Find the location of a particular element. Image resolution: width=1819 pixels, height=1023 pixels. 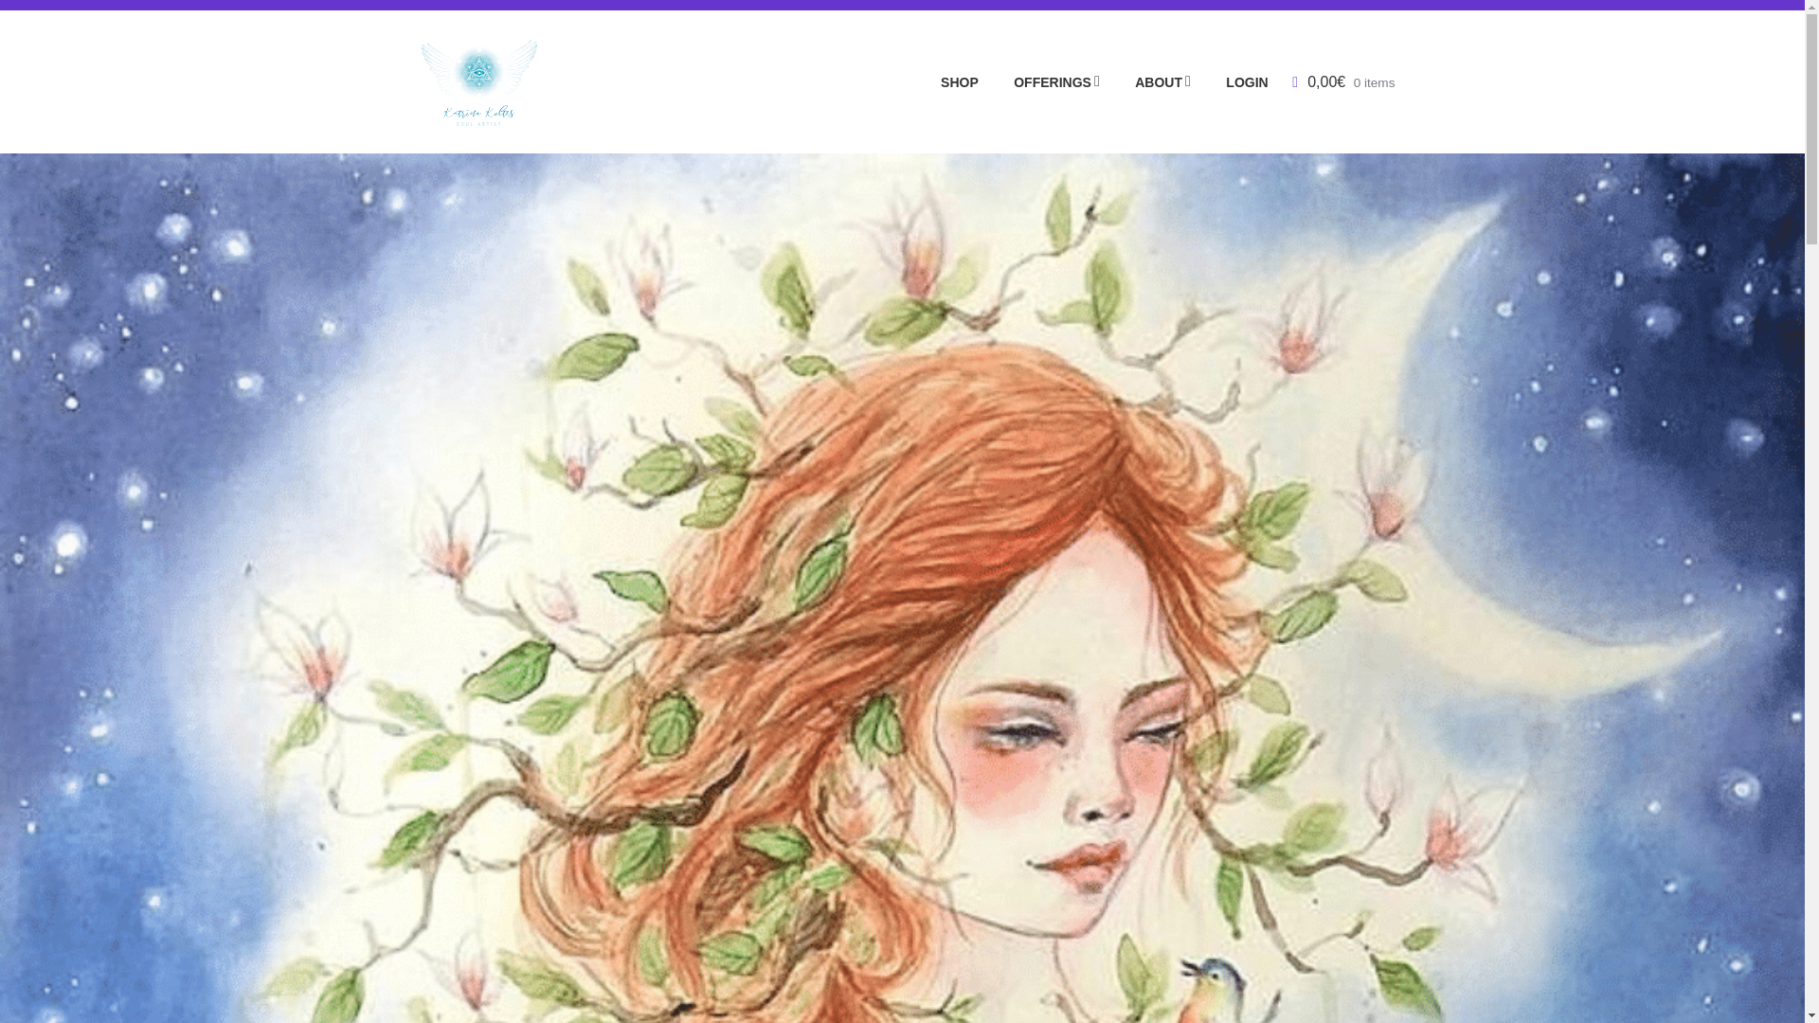

OFFERINGS is located at coordinates (1040, 82).